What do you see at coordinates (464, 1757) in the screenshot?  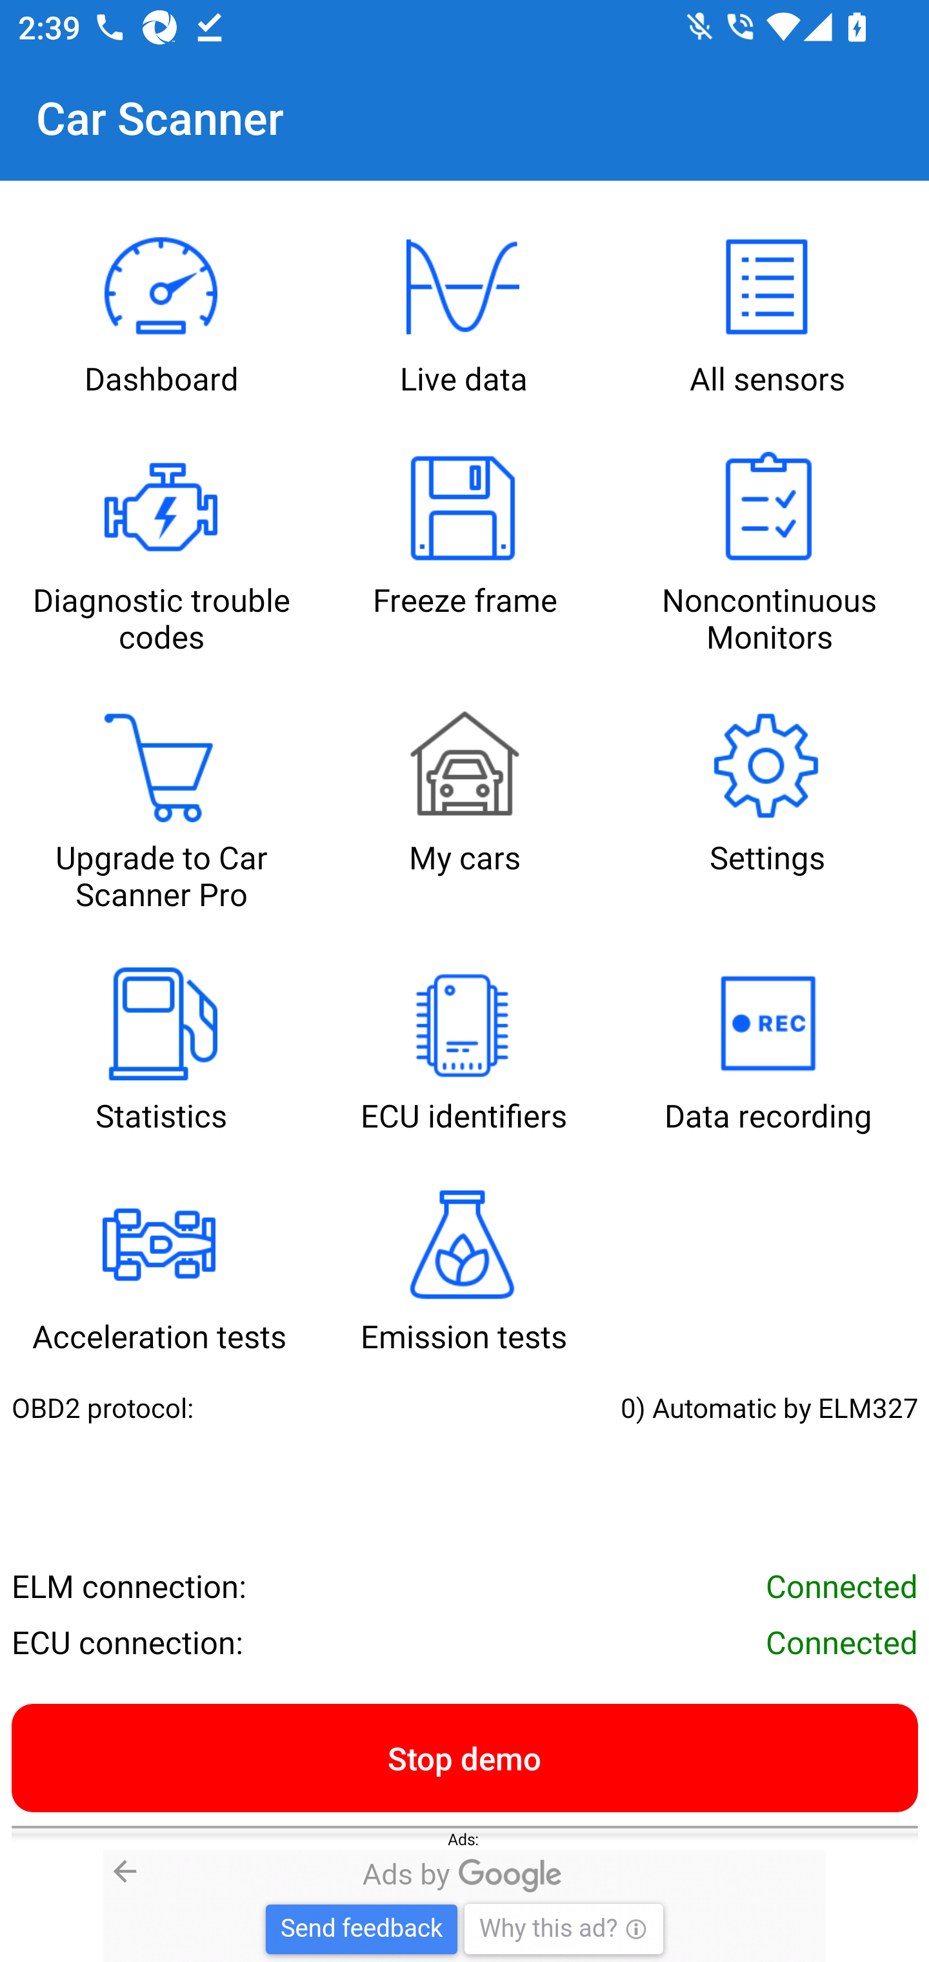 I see `Stop demo` at bounding box center [464, 1757].